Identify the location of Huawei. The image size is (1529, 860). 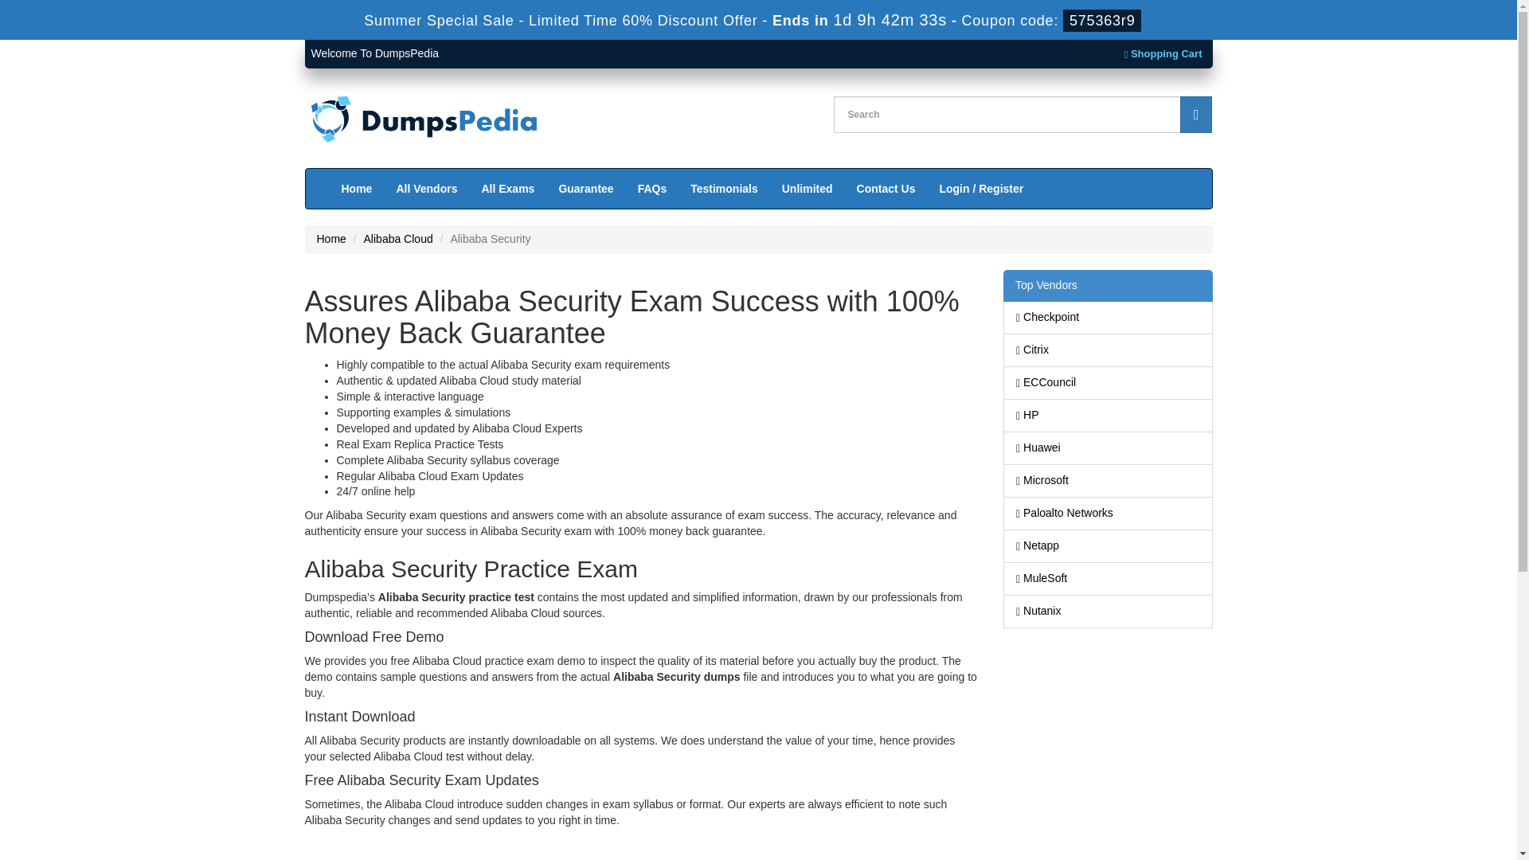
(1109, 448).